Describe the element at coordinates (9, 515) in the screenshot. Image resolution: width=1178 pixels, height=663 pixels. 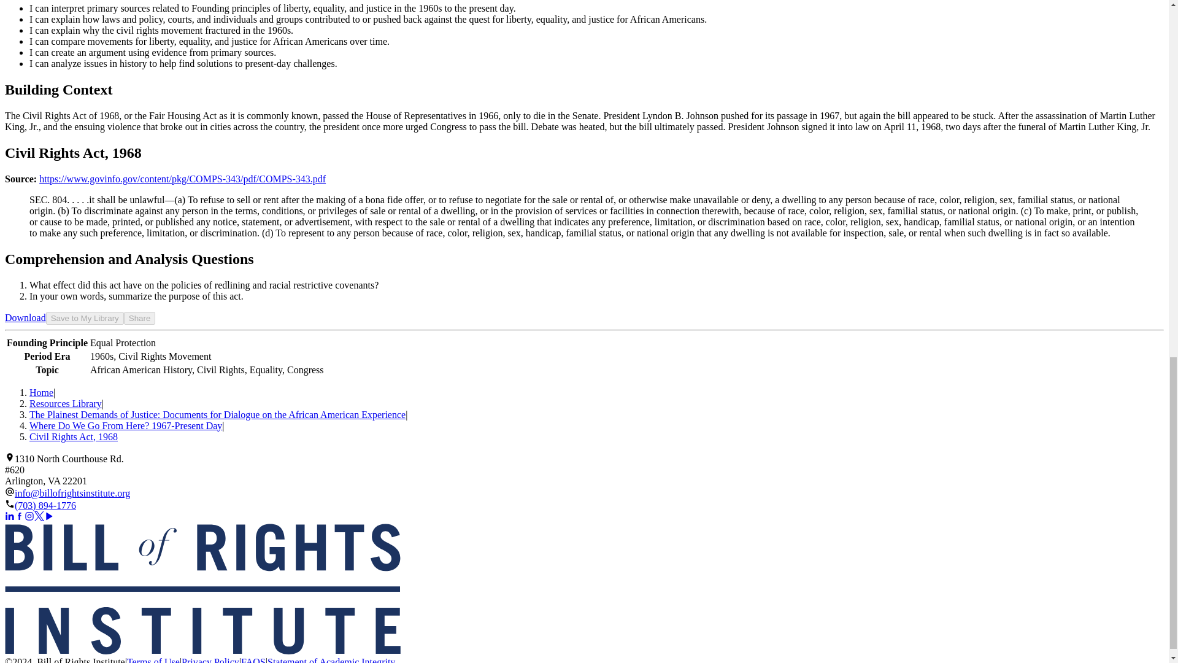
I see `Follow us on linkedin` at that location.